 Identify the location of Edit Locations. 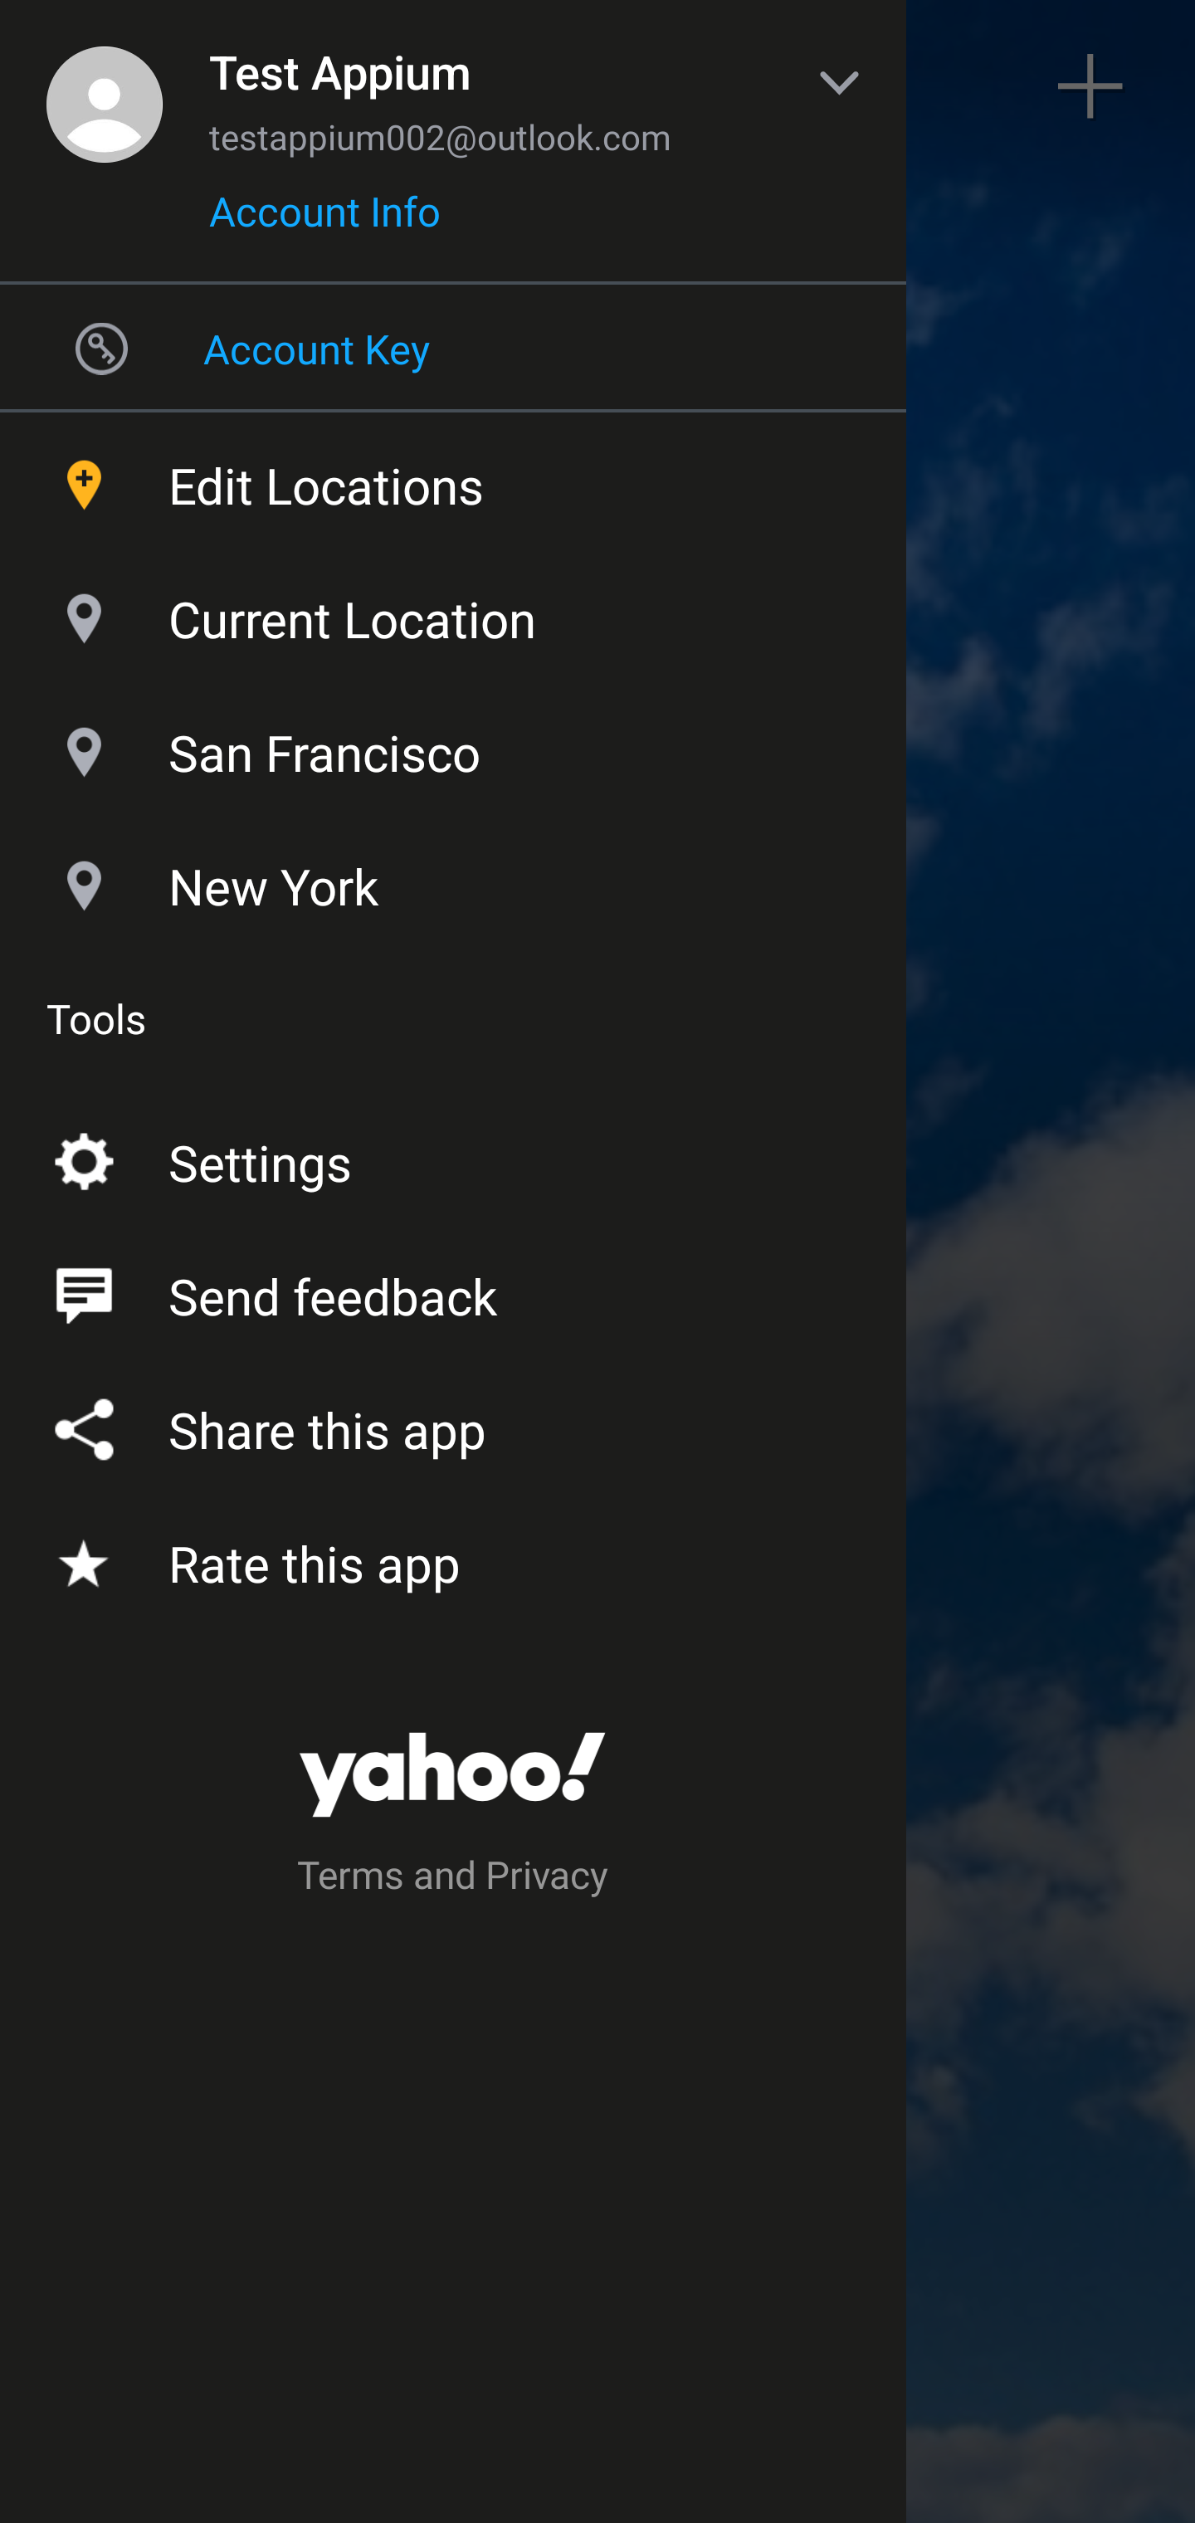
(453, 478).